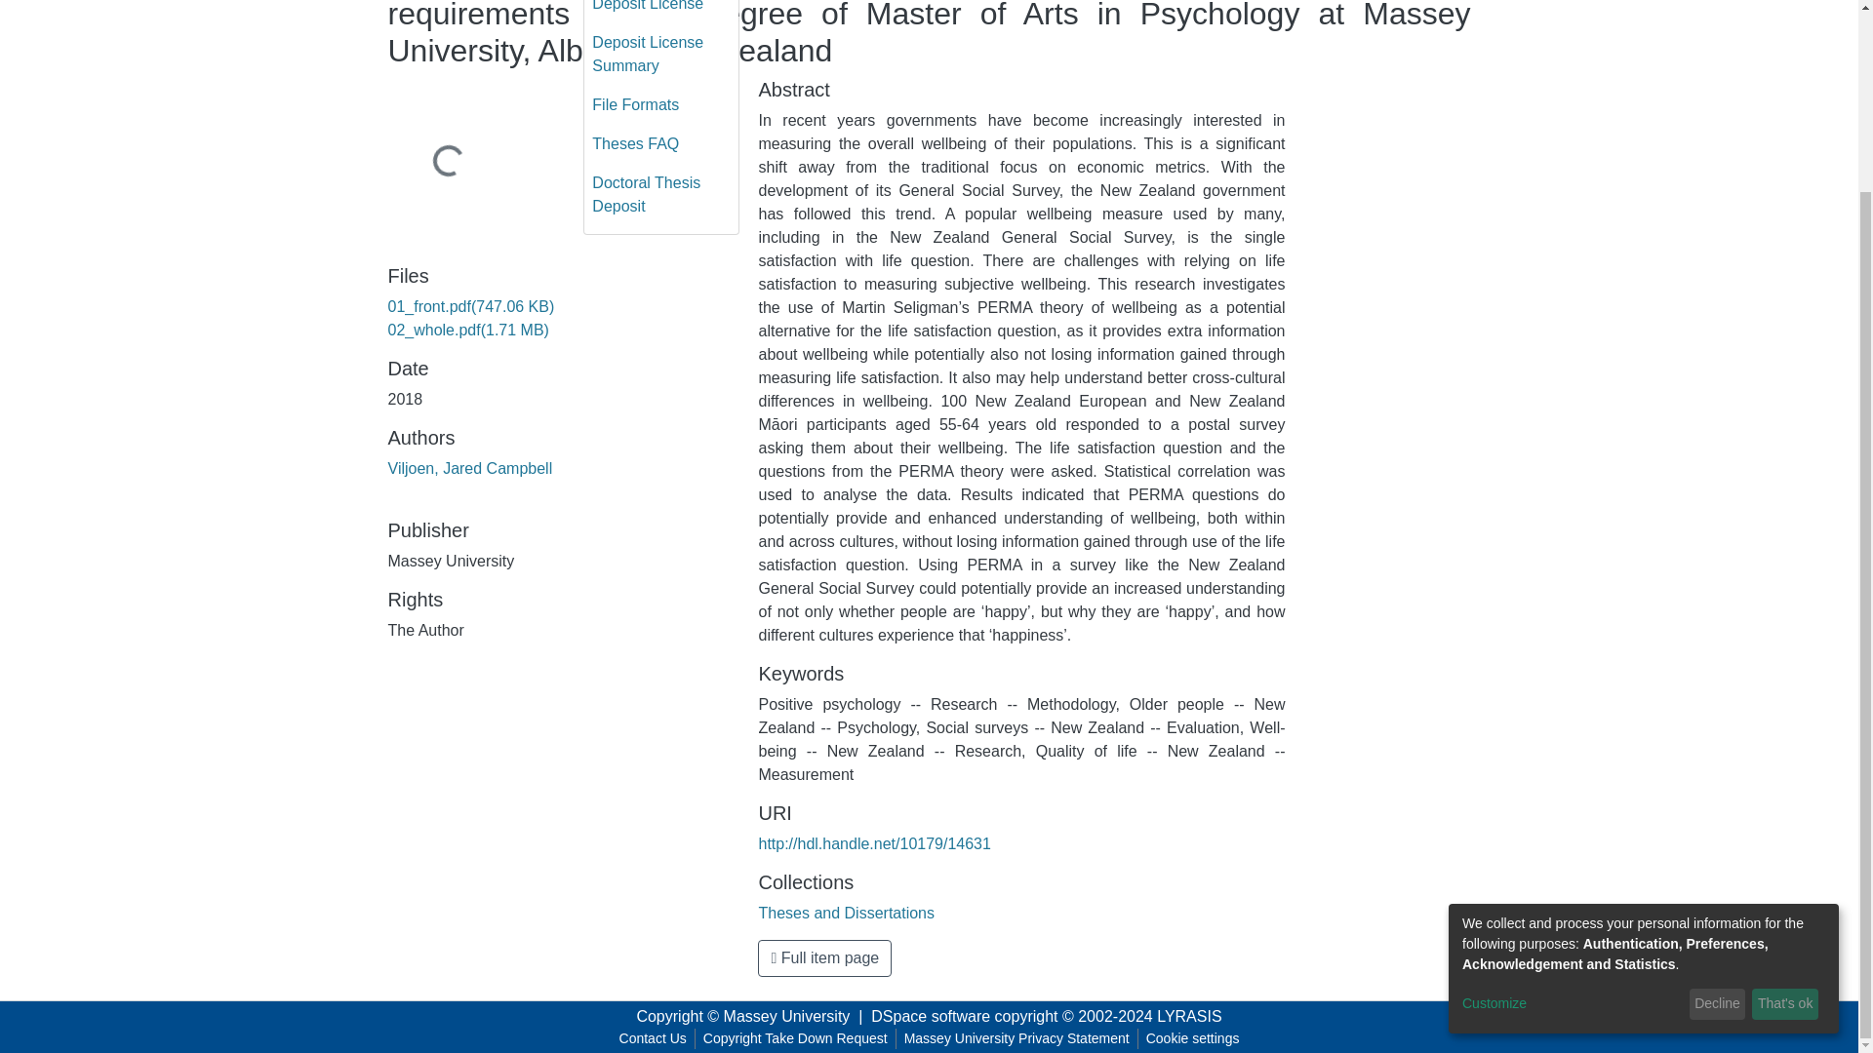  I want to click on Full item page, so click(824, 958).